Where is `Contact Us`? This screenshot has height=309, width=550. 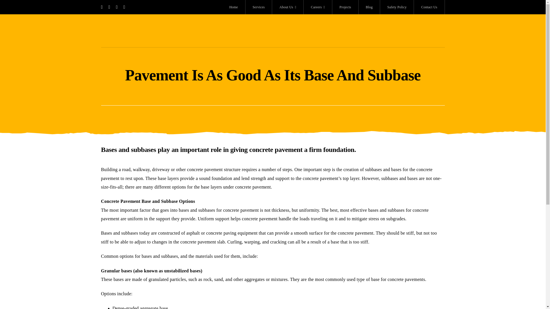 Contact Us is located at coordinates (429, 7).